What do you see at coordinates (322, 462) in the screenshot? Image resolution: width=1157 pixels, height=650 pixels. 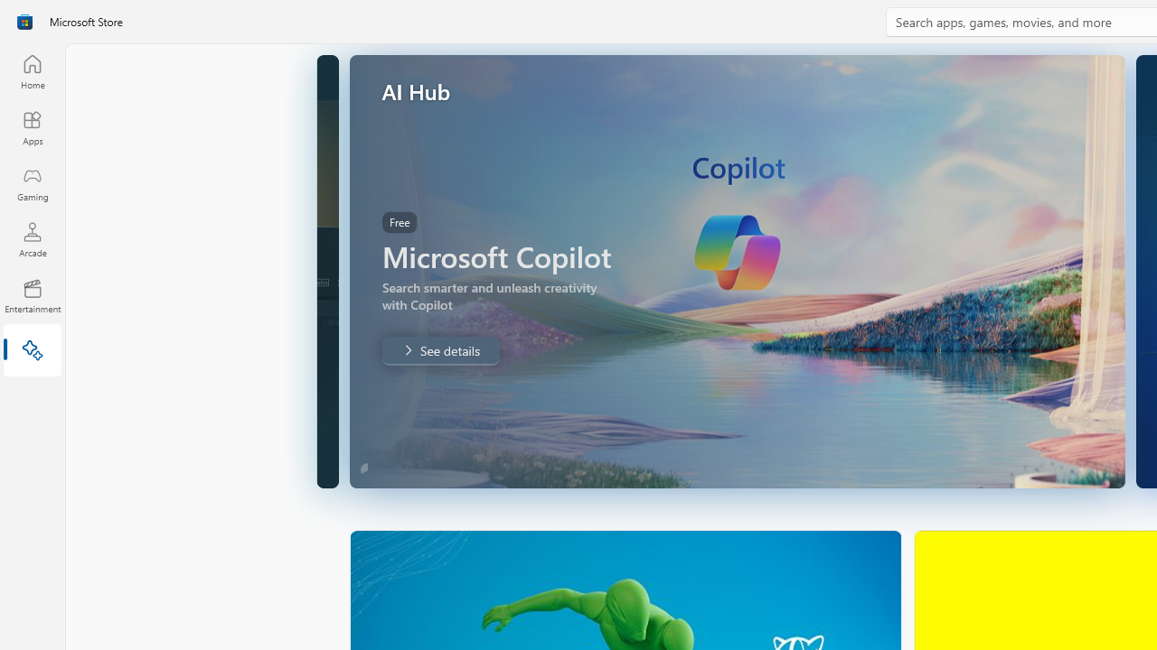 I see `Unmute` at bounding box center [322, 462].